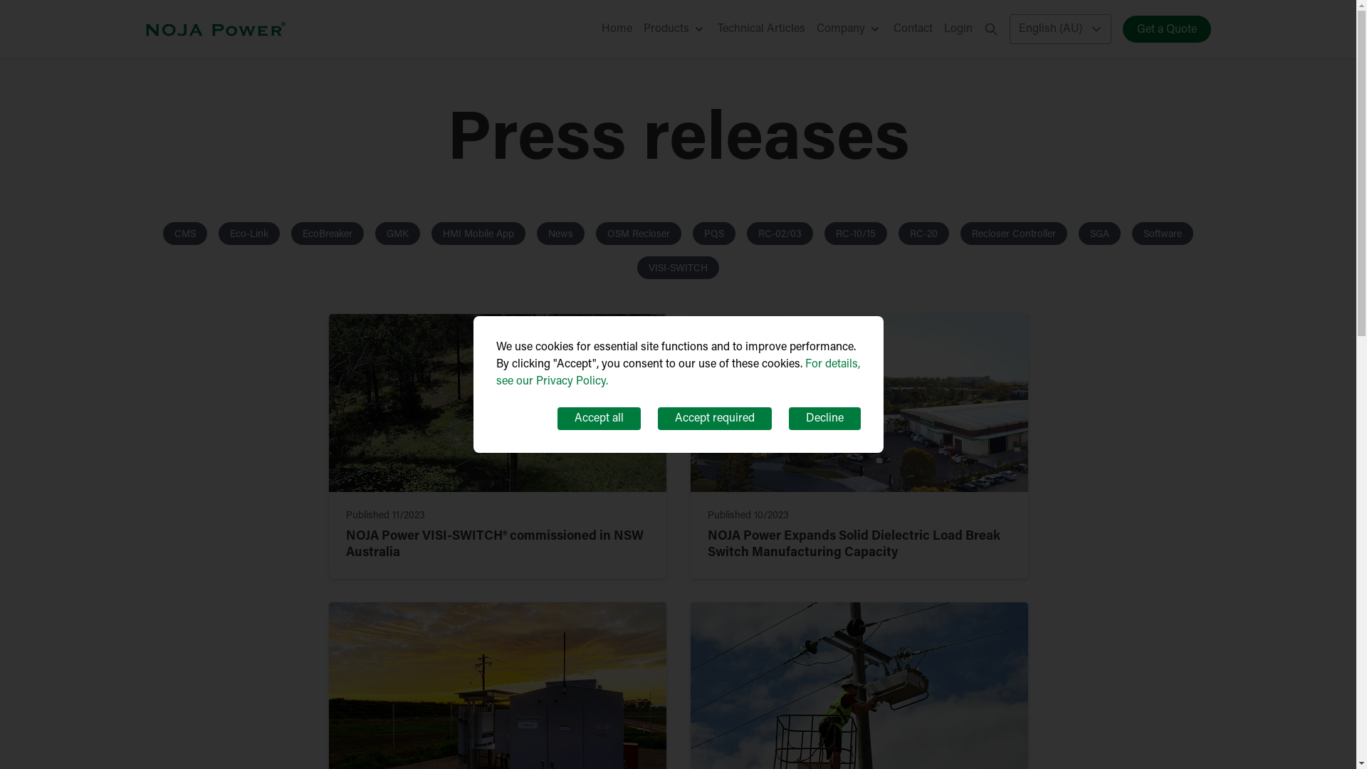 The image size is (1367, 769). Describe the element at coordinates (598, 419) in the screenshot. I see `Accept all` at that location.